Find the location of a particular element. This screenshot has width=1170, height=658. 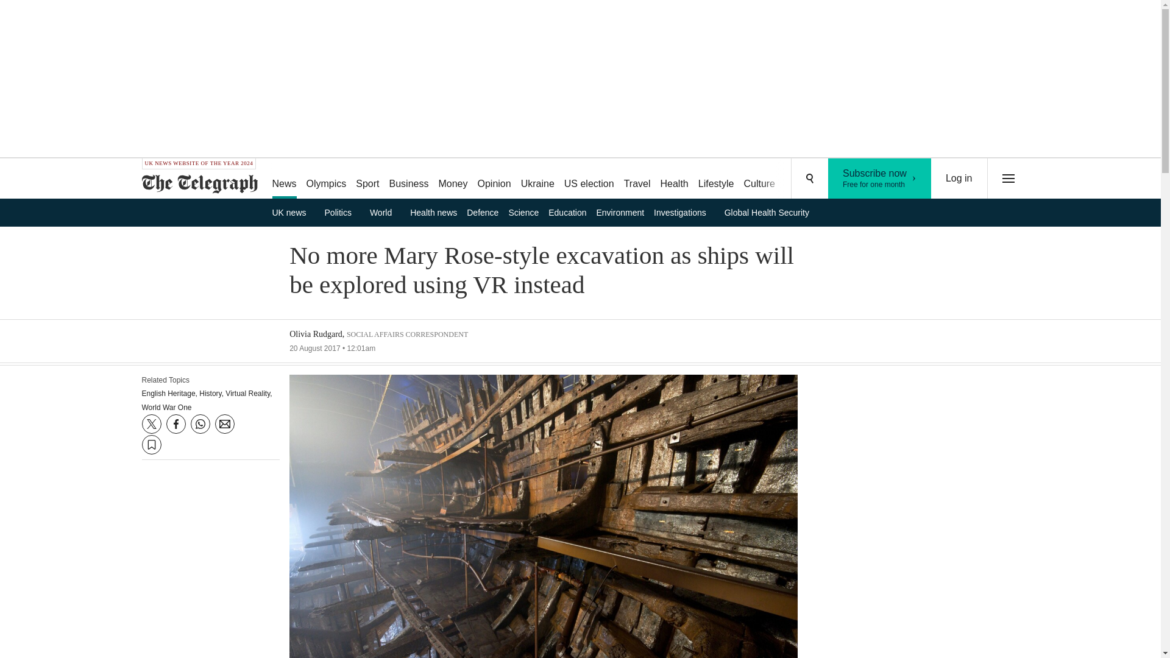

Travel is located at coordinates (674, 179).